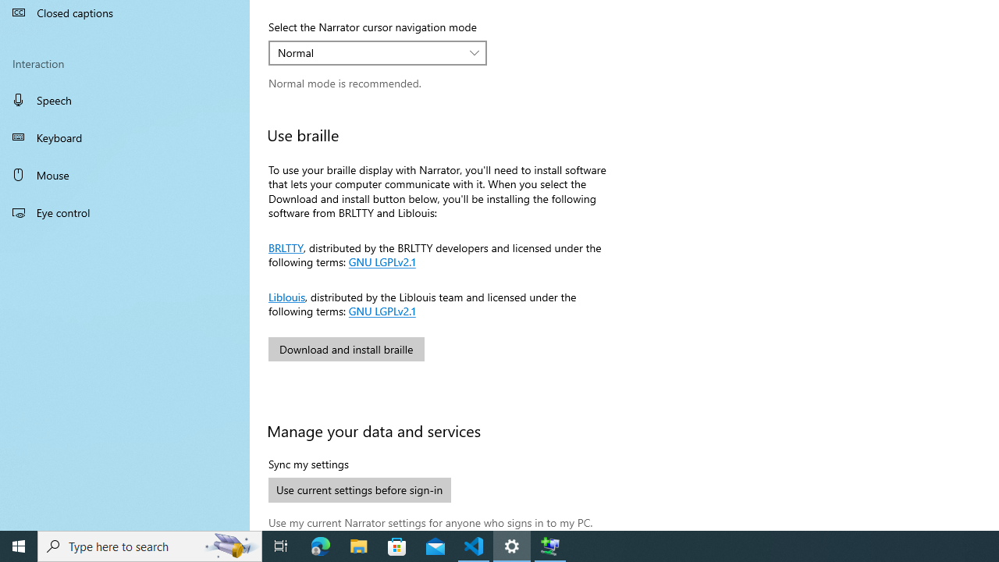  I want to click on Microsoft Edge, so click(321, 546).